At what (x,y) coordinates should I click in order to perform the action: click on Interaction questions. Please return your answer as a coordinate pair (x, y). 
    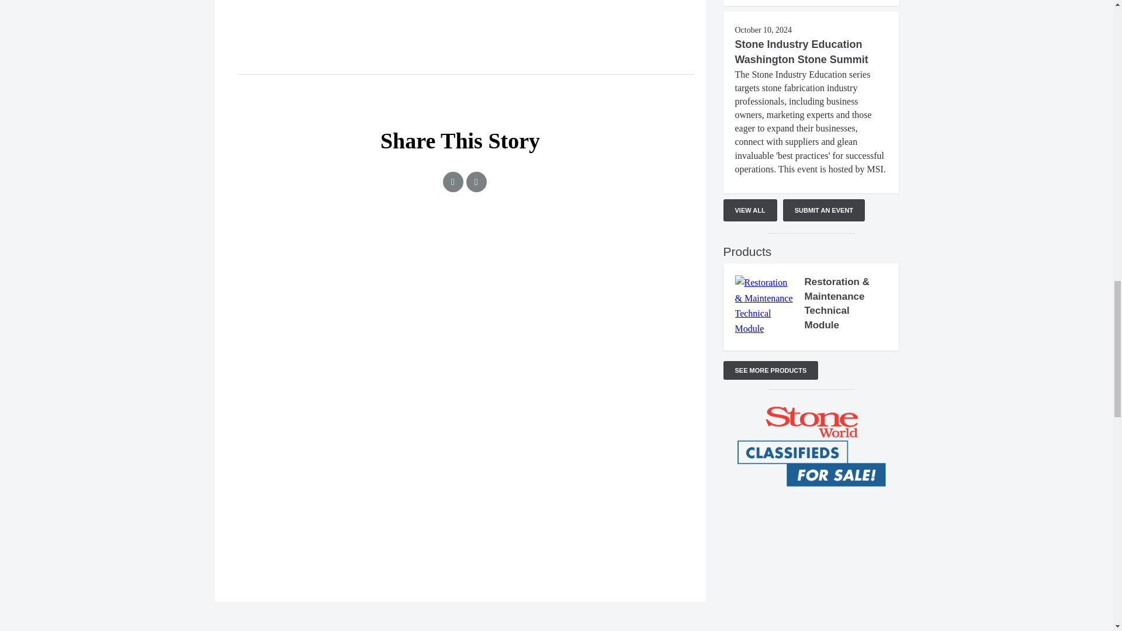
    Looking at the image, I should click on (460, 273).